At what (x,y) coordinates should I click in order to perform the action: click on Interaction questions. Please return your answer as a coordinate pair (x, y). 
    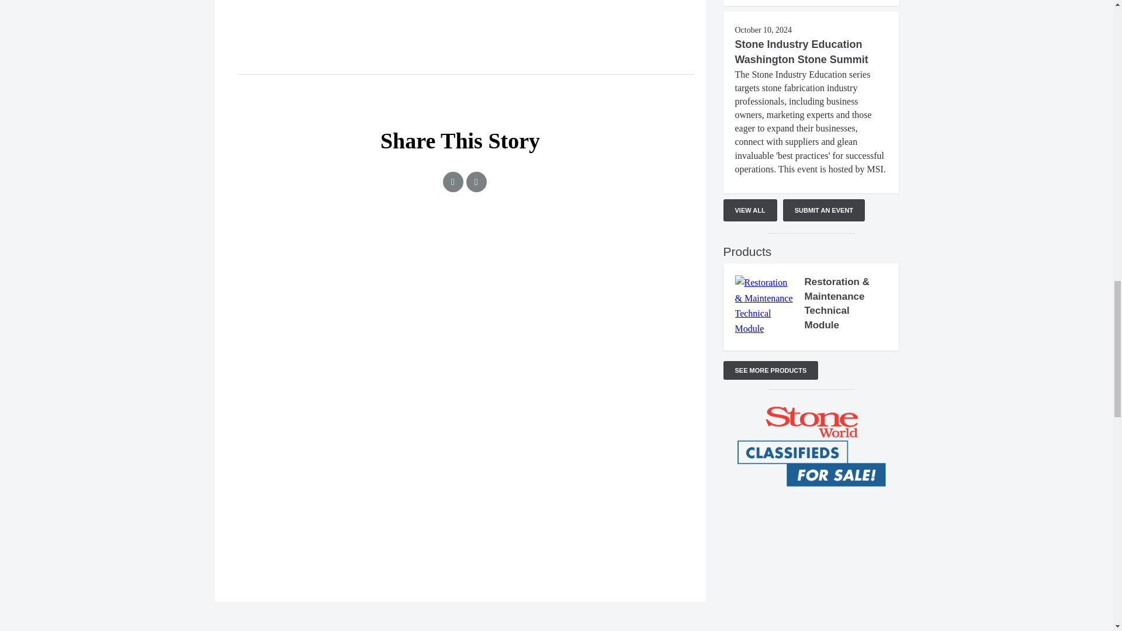
    Looking at the image, I should click on (460, 273).